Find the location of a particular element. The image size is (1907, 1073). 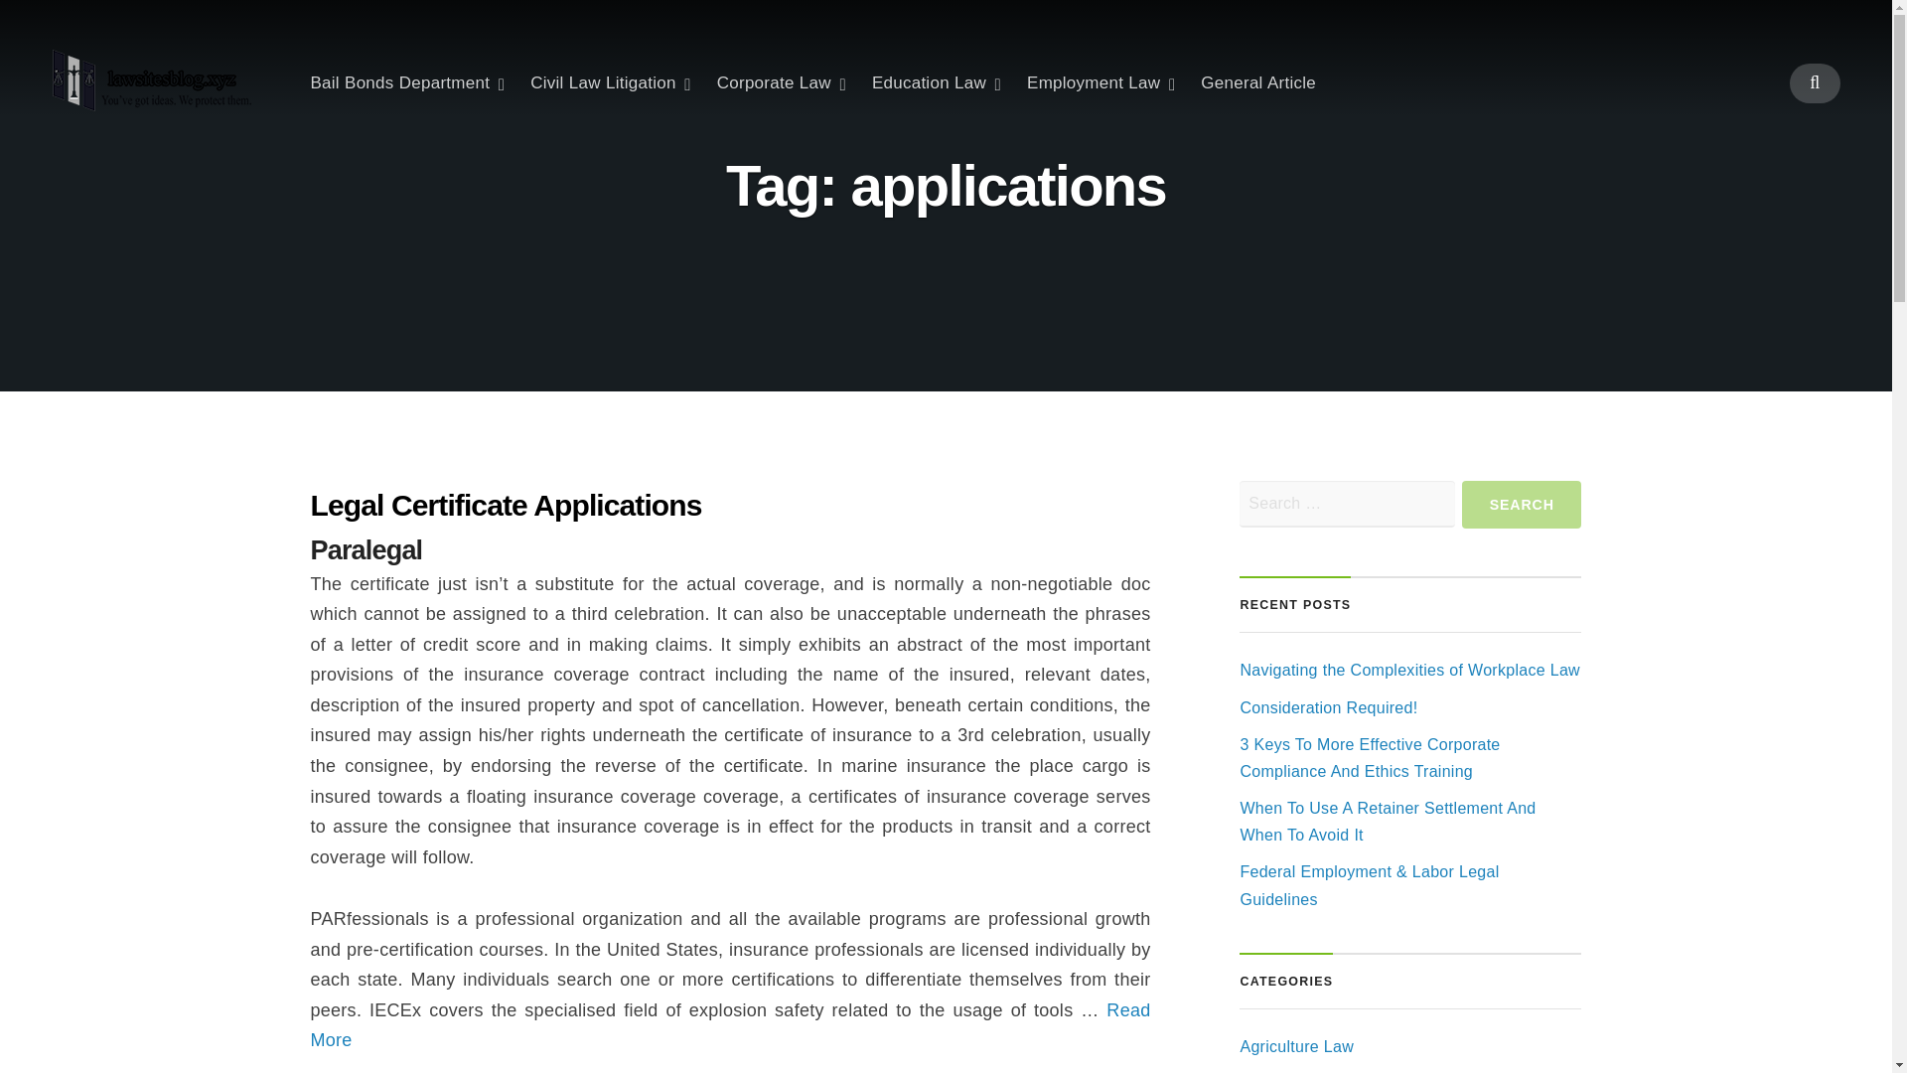

Corporate Law is located at coordinates (781, 82).